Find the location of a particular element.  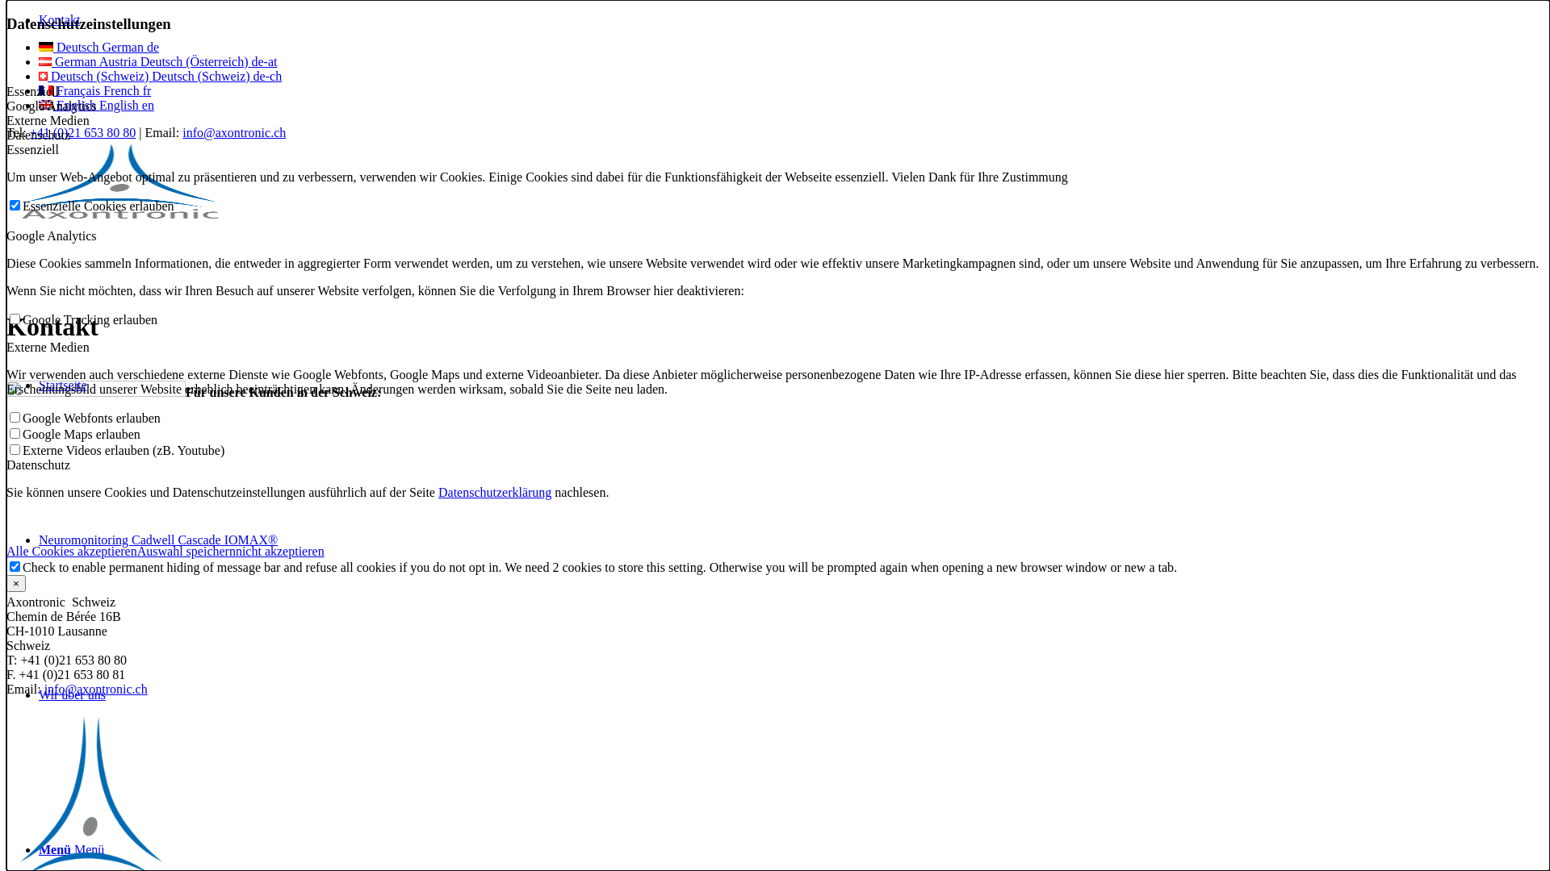

Deutsch (Schweiz) Deutsch (Schweiz) de-ch is located at coordinates (160, 76).